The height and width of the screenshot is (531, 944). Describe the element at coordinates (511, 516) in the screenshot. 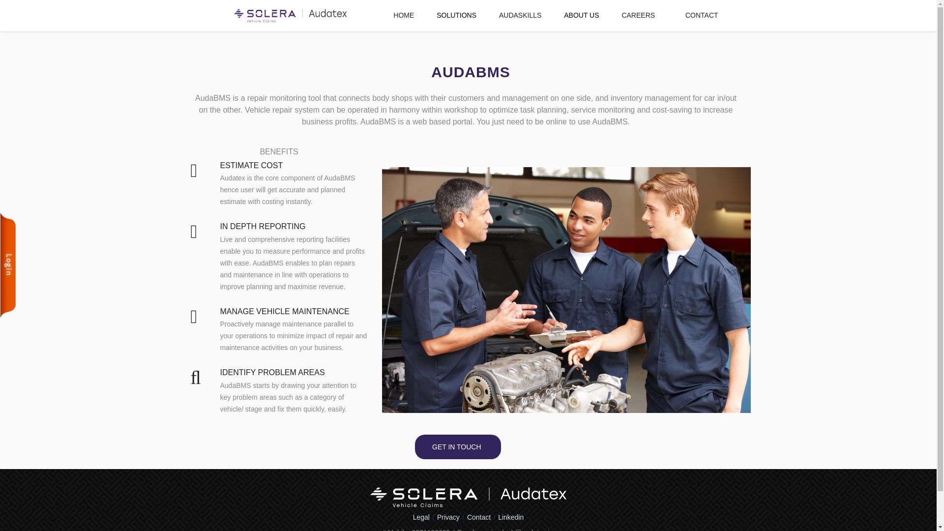

I see `Linkedin` at that location.